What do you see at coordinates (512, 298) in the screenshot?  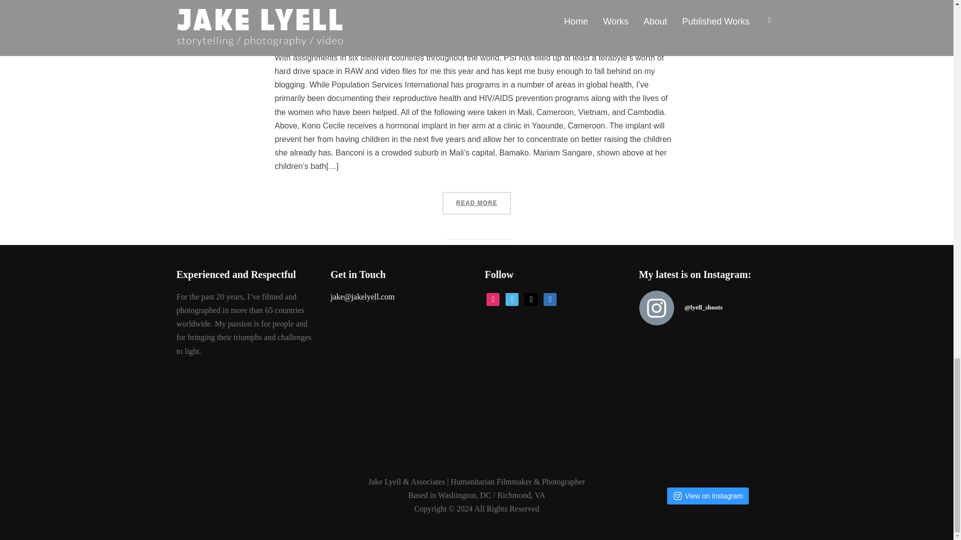 I see `vimeo` at bounding box center [512, 298].